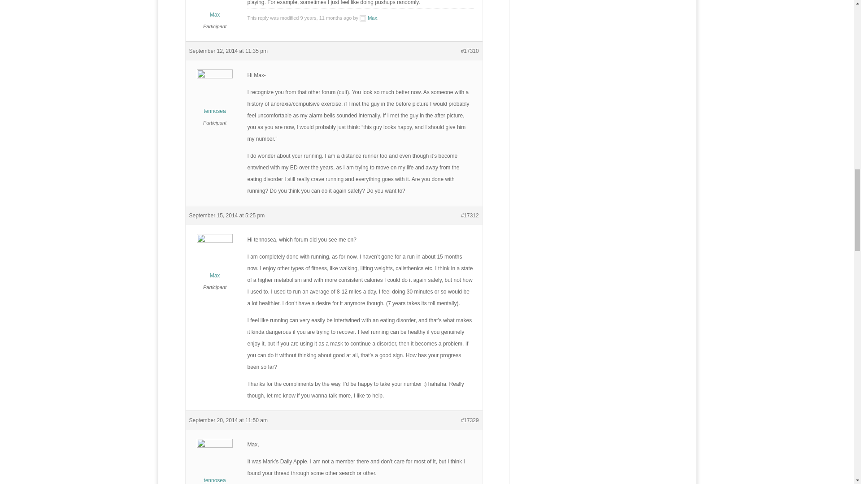  Describe the element at coordinates (215, 95) in the screenshot. I see `View tennosea's profile` at that location.